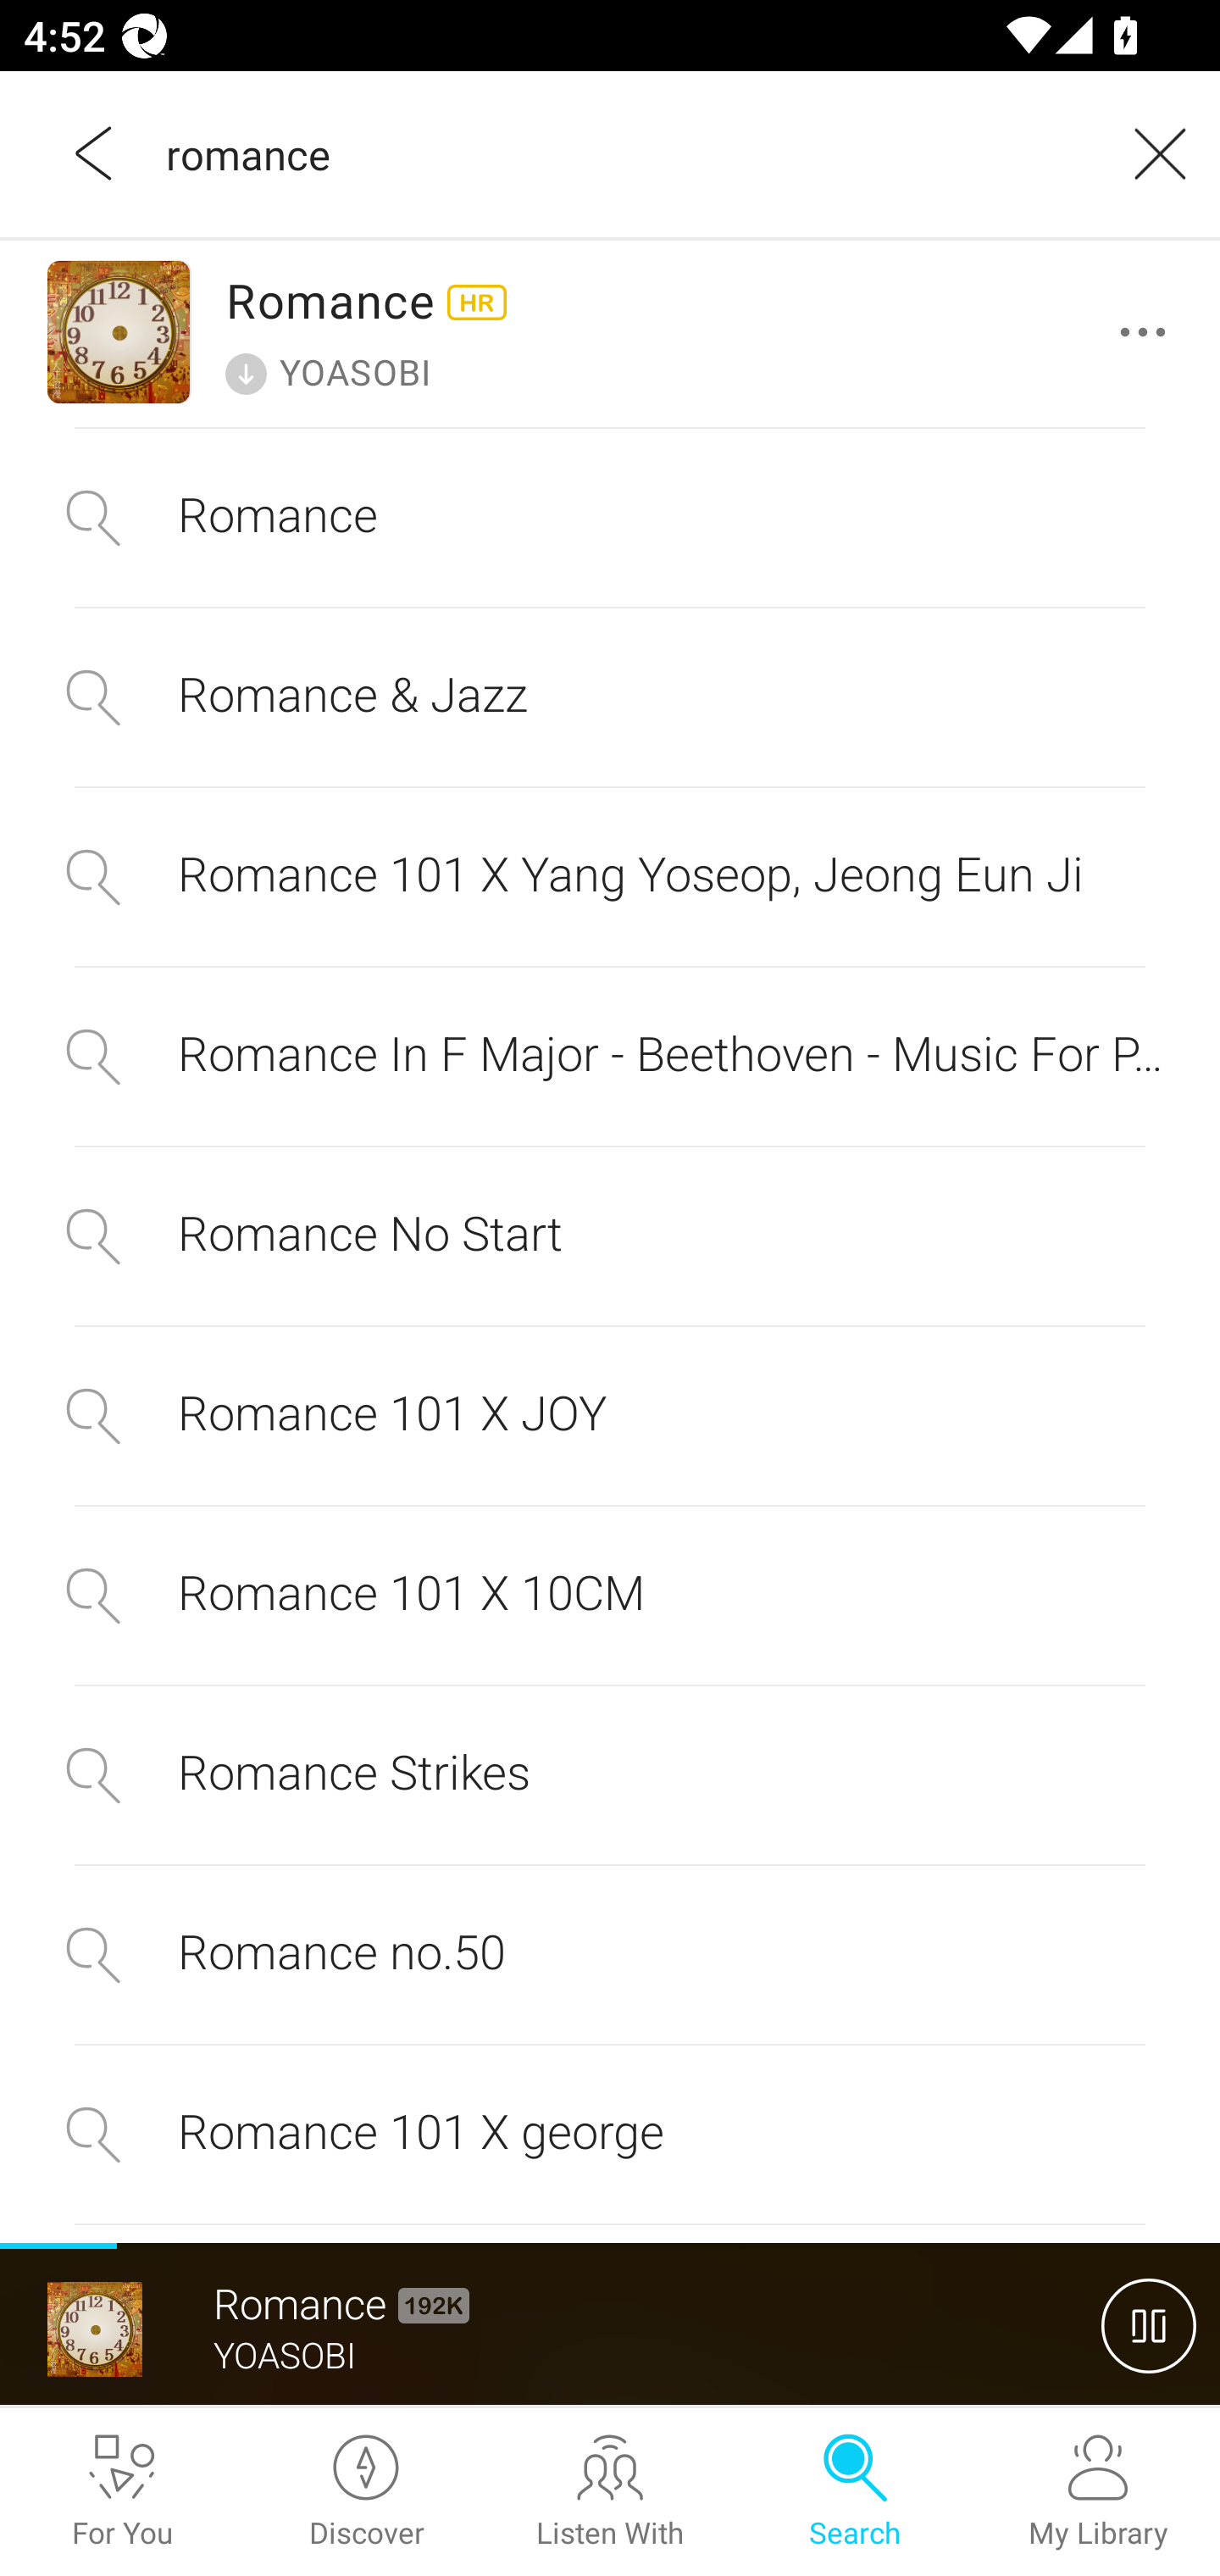  I want to click on Back,outside of the list, so click(95, 153).